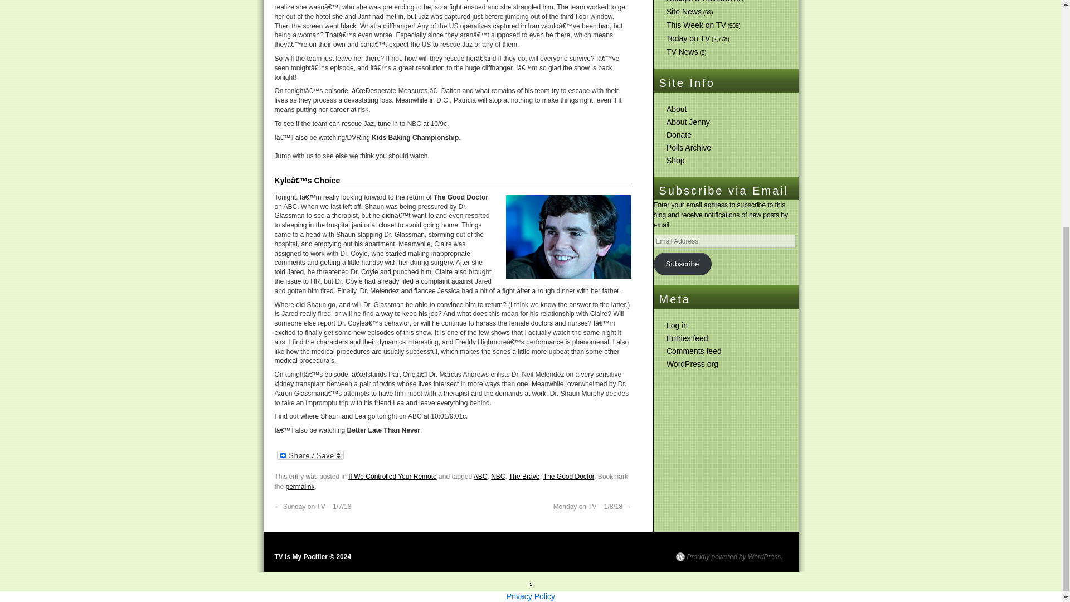 The width and height of the screenshot is (1070, 602). What do you see at coordinates (300, 487) in the screenshot?
I see `permalink` at bounding box center [300, 487].